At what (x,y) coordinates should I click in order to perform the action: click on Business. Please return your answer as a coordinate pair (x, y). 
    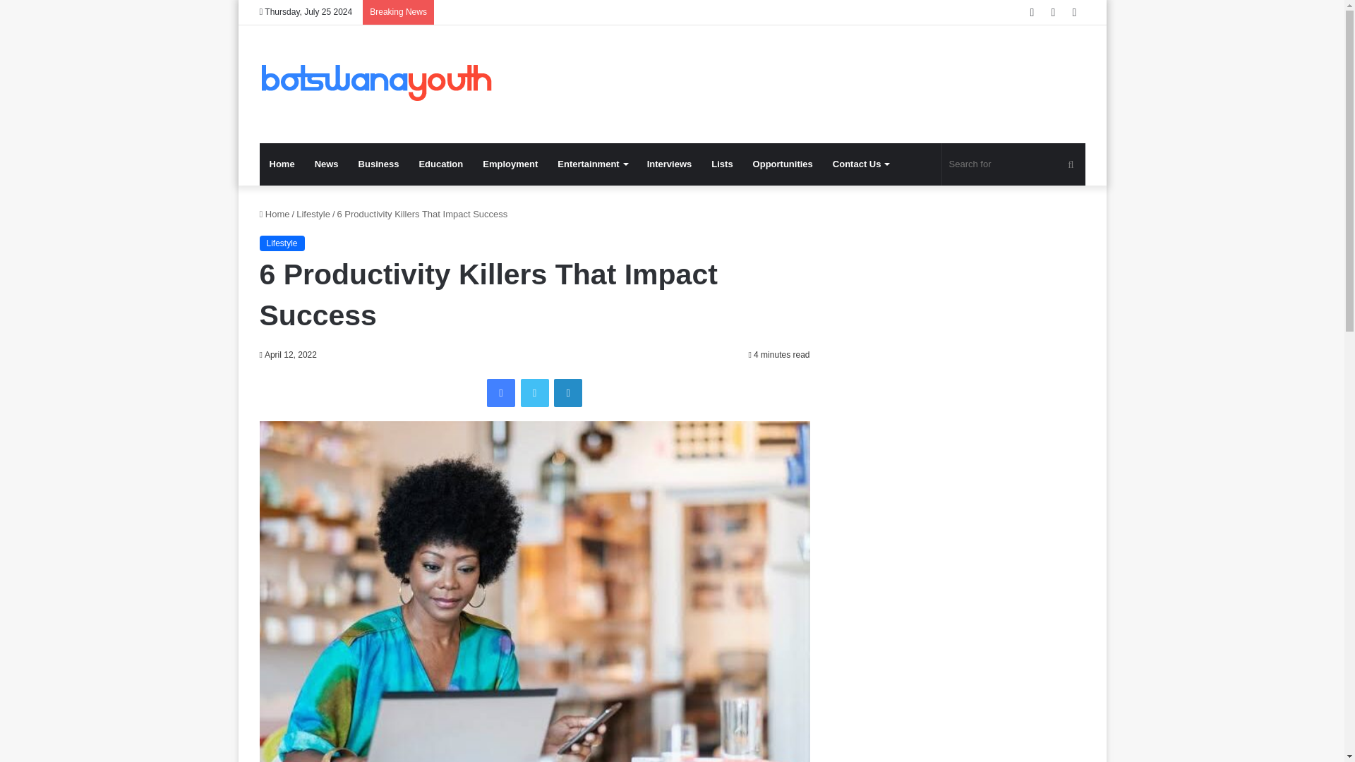
    Looking at the image, I should click on (378, 164).